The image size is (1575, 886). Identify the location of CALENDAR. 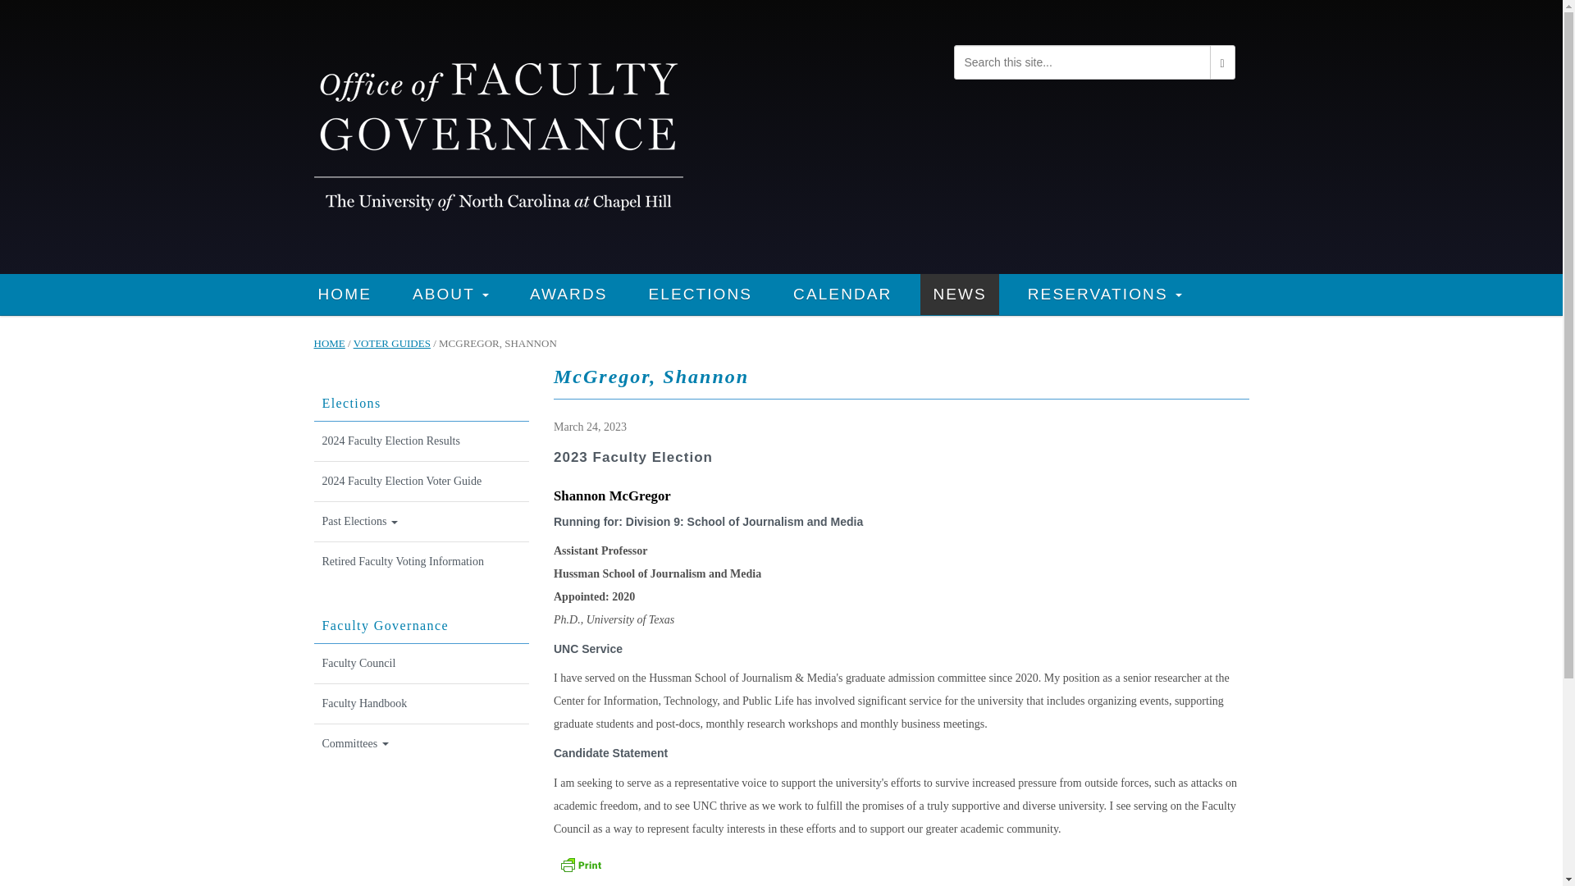
(842, 294).